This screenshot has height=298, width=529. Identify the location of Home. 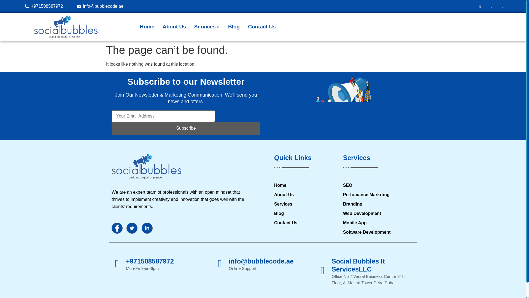
(147, 27).